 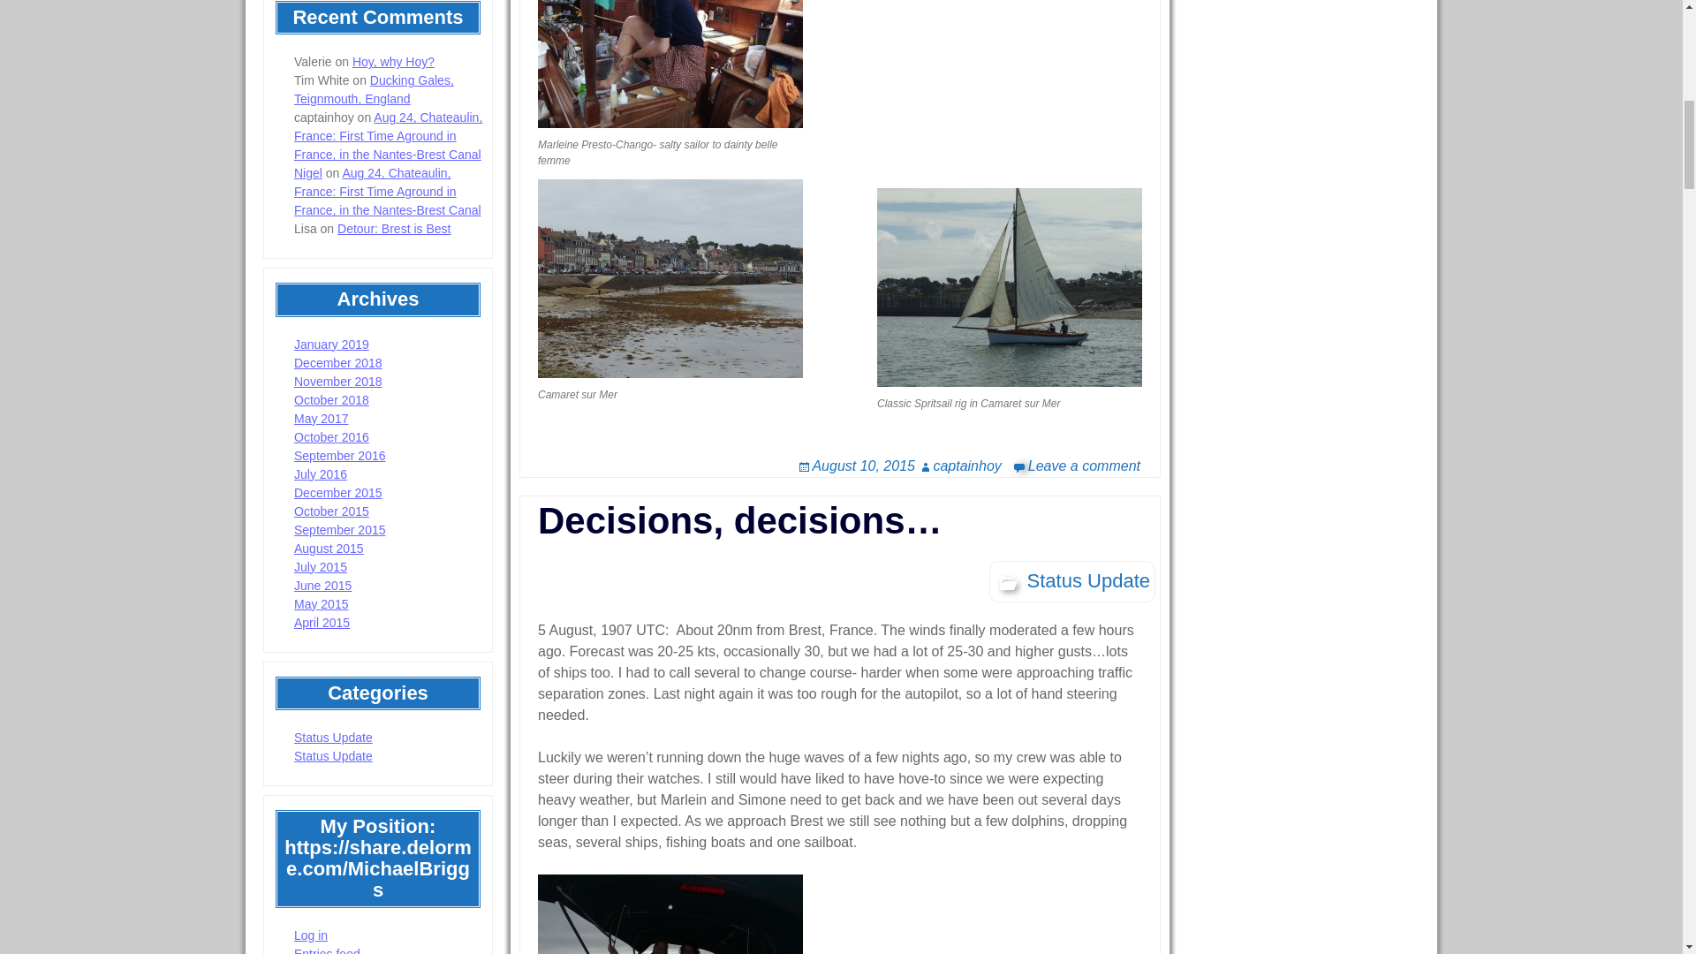 I want to click on June 2015, so click(x=322, y=585).